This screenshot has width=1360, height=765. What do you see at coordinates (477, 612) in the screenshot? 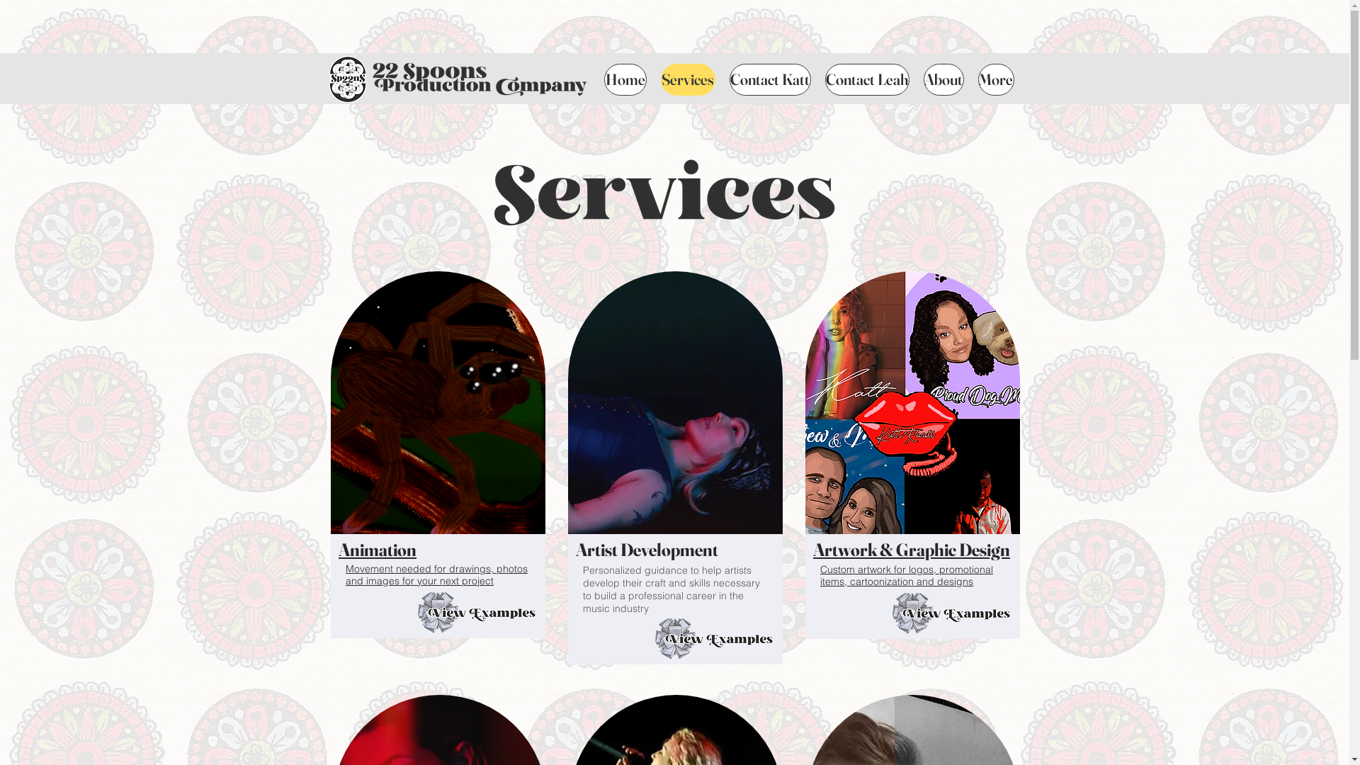
I see `Click for Exampes!` at bounding box center [477, 612].